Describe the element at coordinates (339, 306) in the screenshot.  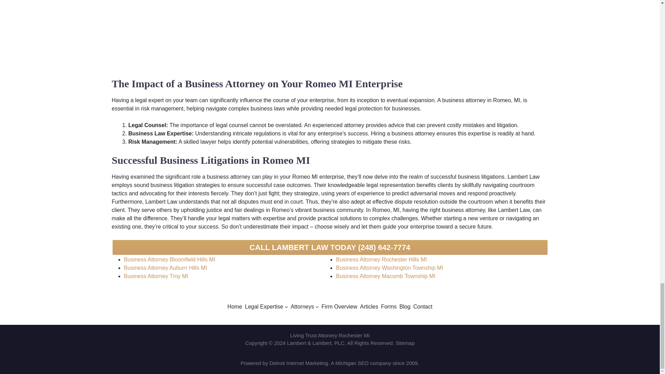
I see `Firm Overview` at that location.